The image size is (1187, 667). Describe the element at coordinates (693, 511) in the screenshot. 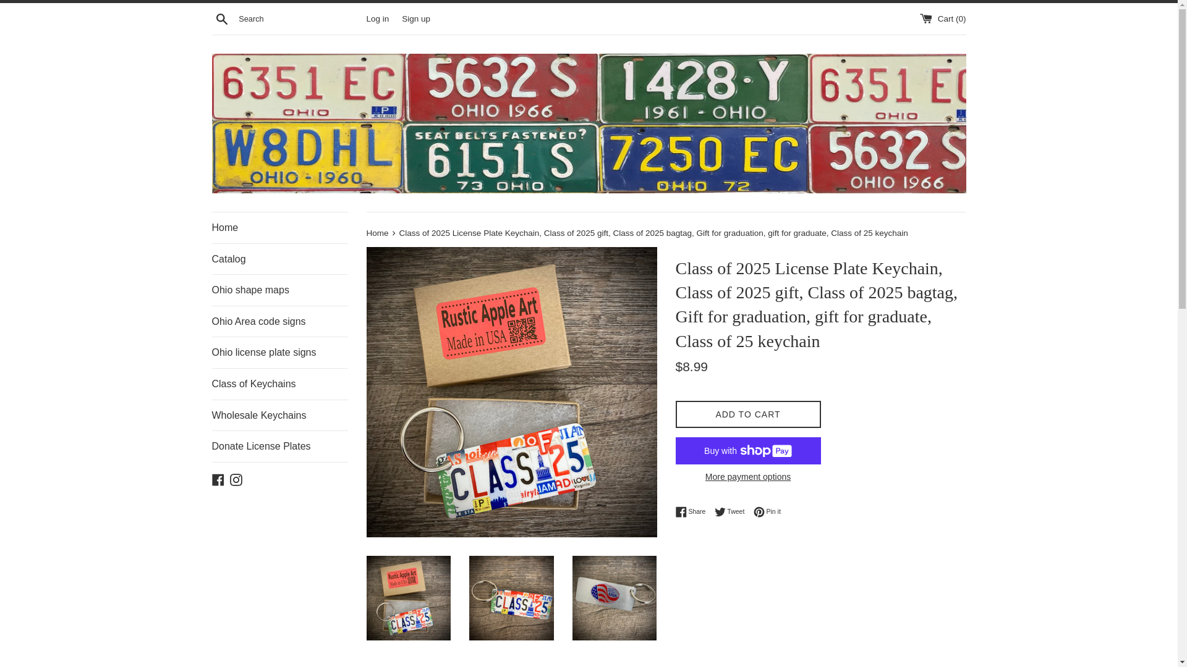

I see `Sign up` at that location.